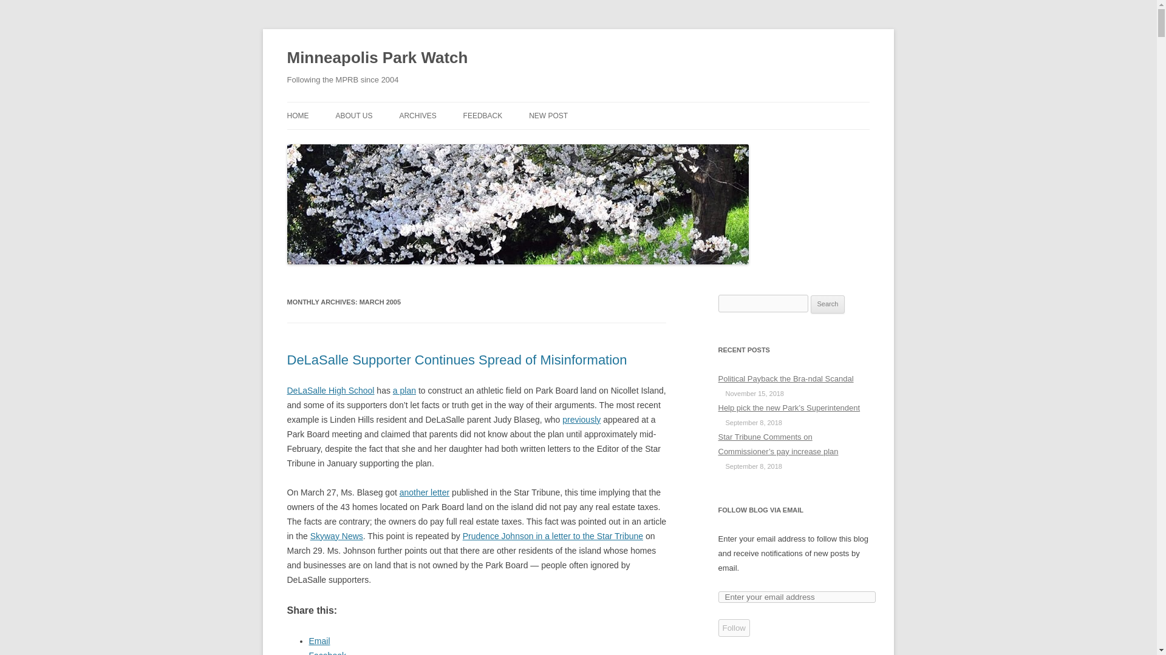  Describe the element at coordinates (319, 640) in the screenshot. I see `Click to email this to a friend` at that location.